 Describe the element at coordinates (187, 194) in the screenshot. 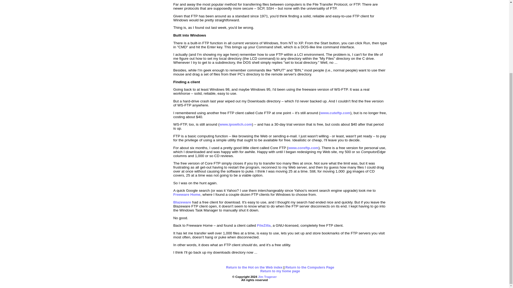

I see `Freeware Home` at that location.